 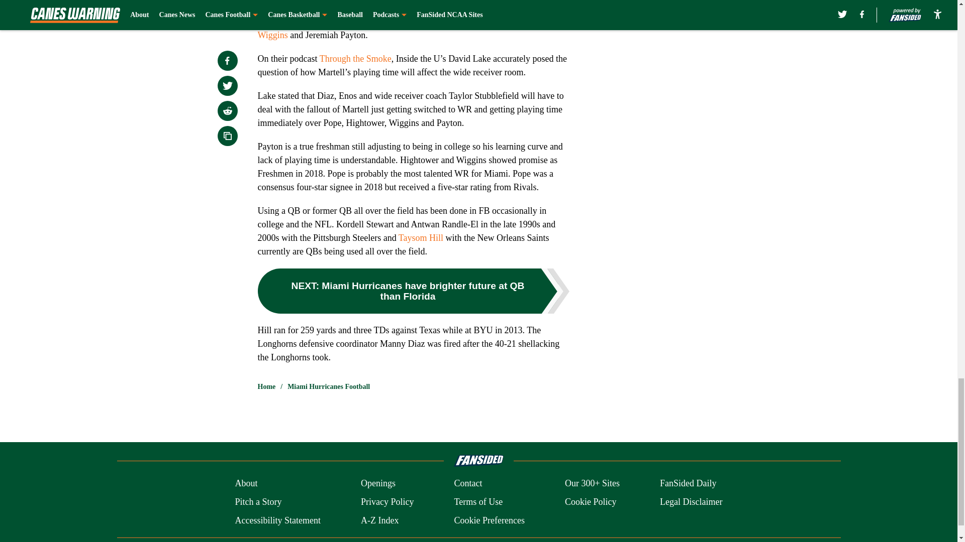 What do you see at coordinates (355, 58) in the screenshot?
I see `Through the Smoke` at bounding box center [355, 58].